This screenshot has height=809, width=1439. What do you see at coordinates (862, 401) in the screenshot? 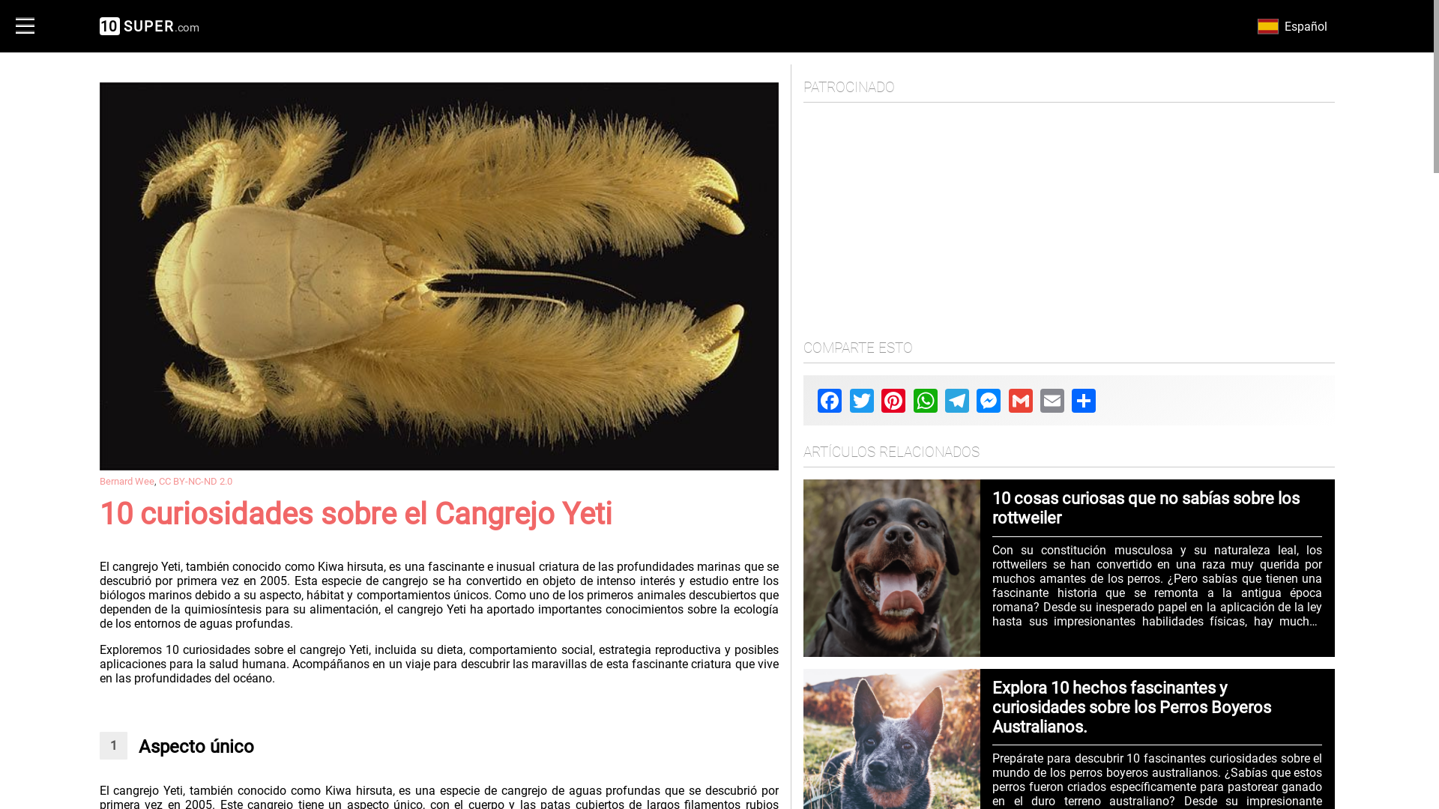
I see `Twitter` at bounding box center [862, 401].